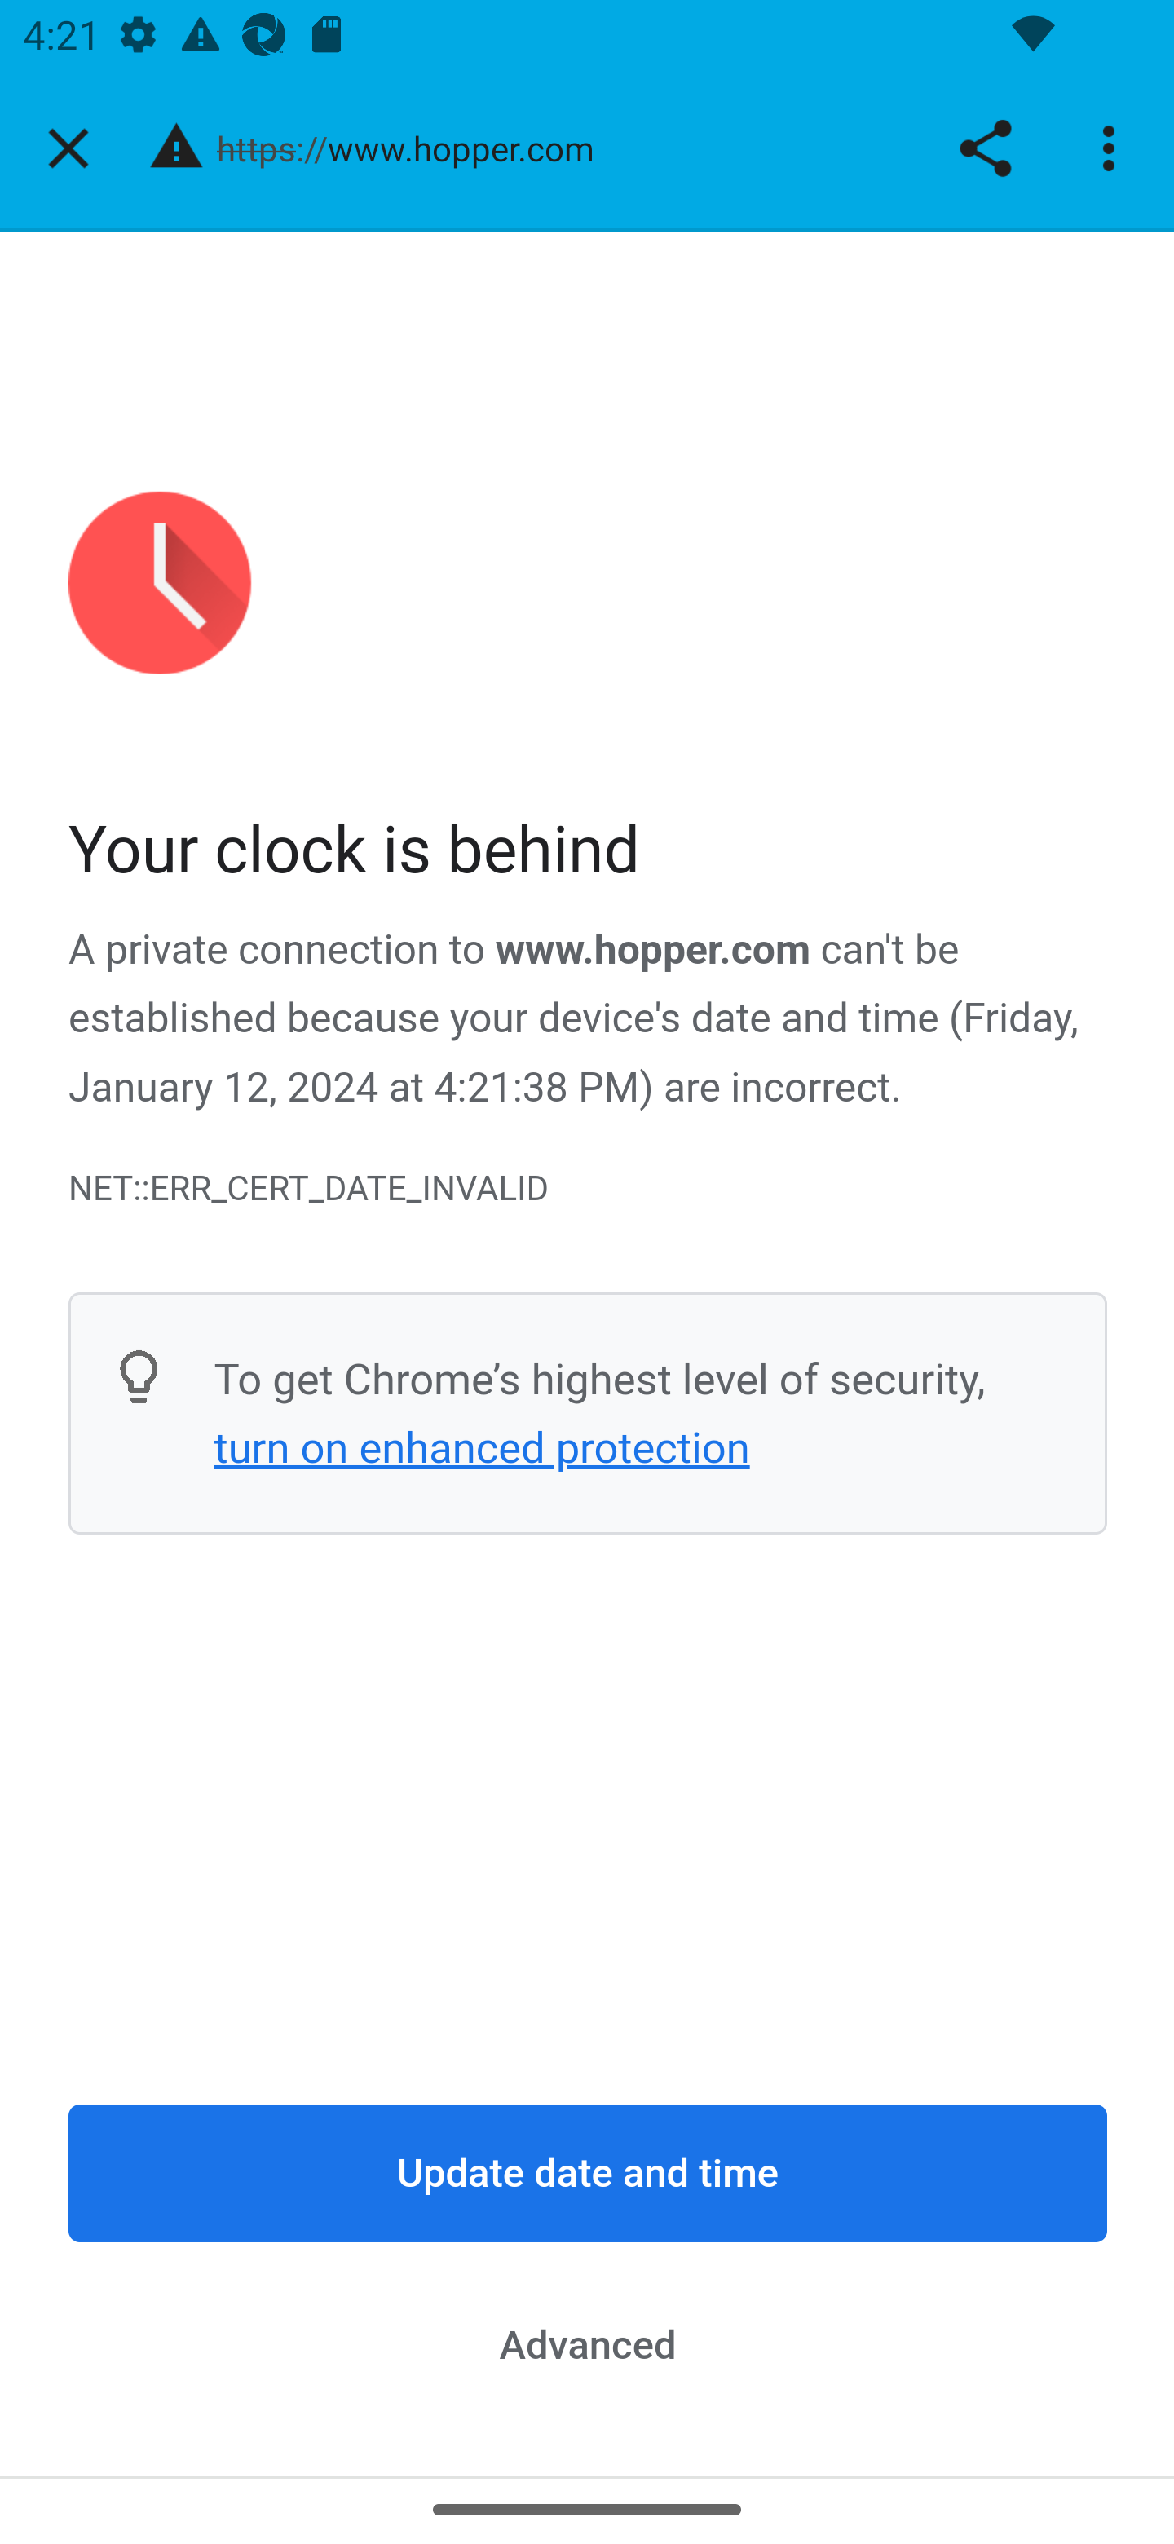  I want to click on NET::ERR_CERT_DATE_INVALID, so click(589, 1187).